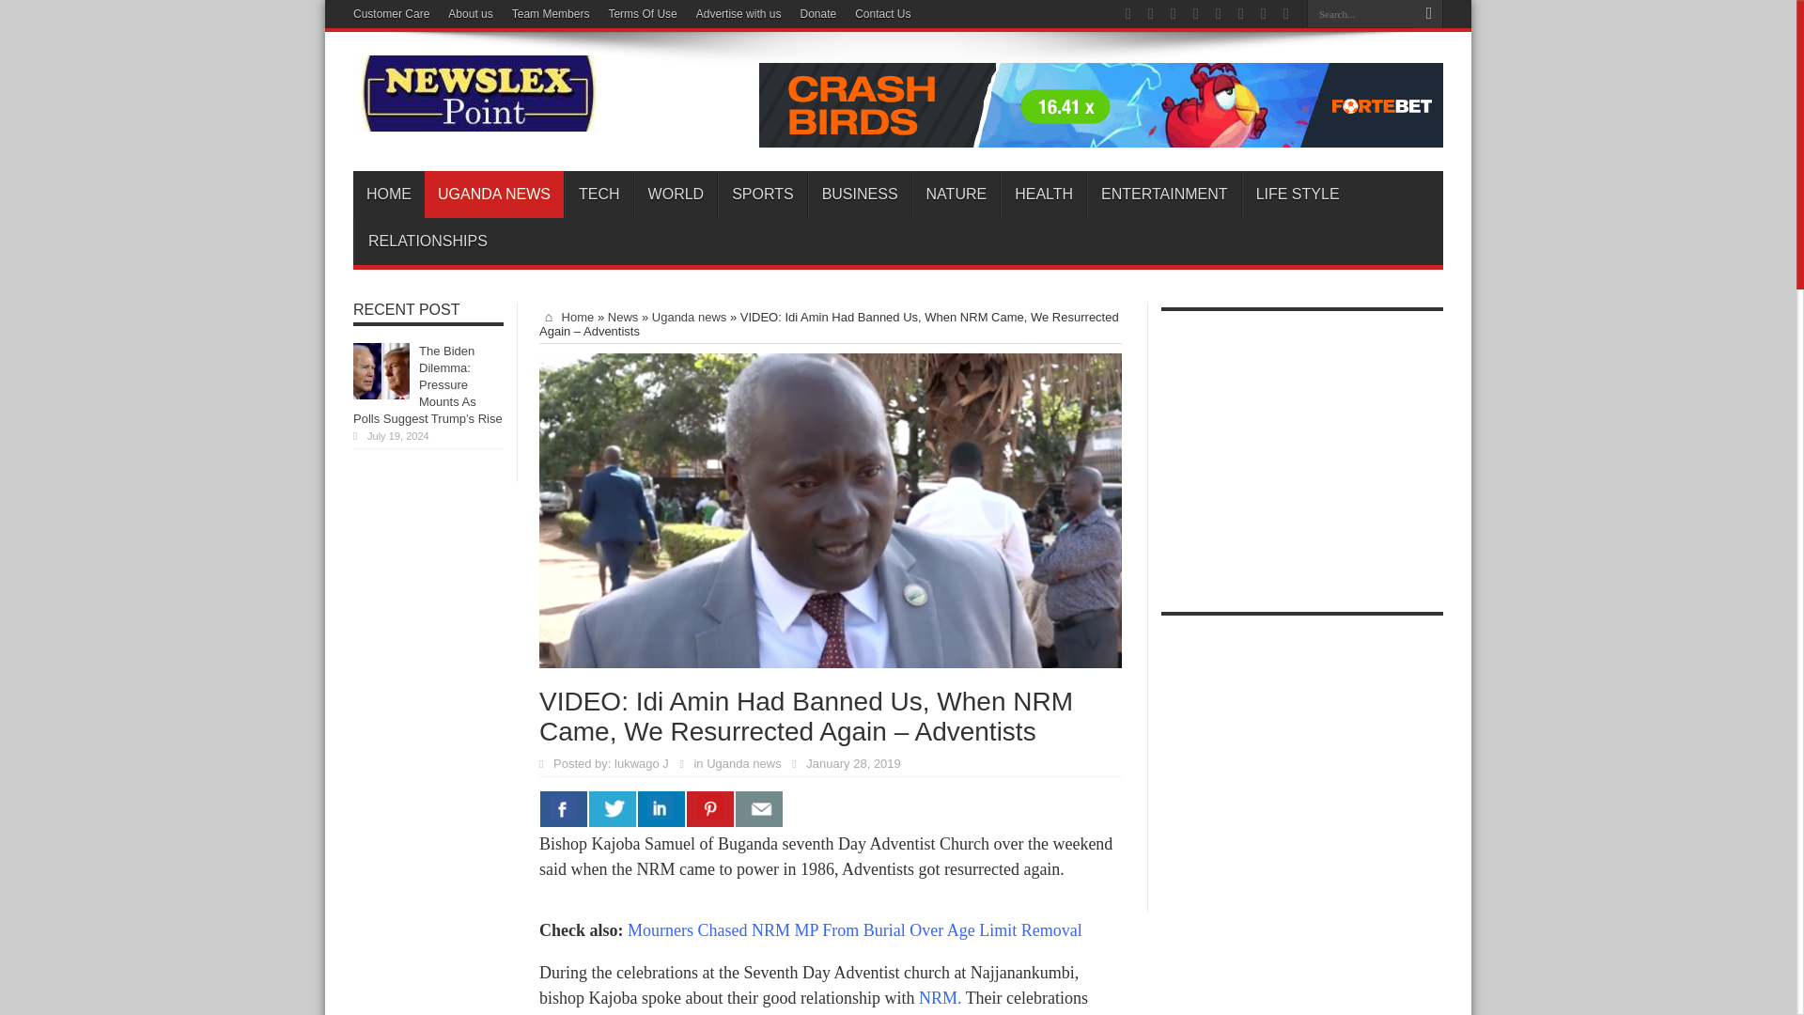 This screenshot has width=1804, height=1015. I want to click on Advertise with us, so click(739, 14).